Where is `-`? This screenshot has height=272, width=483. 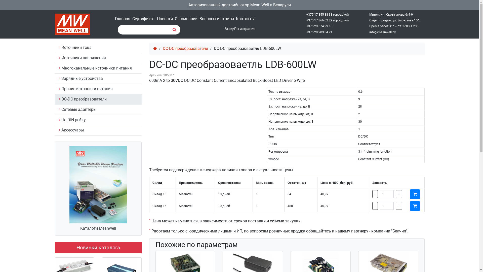 - is located at coordinates (375, 206).